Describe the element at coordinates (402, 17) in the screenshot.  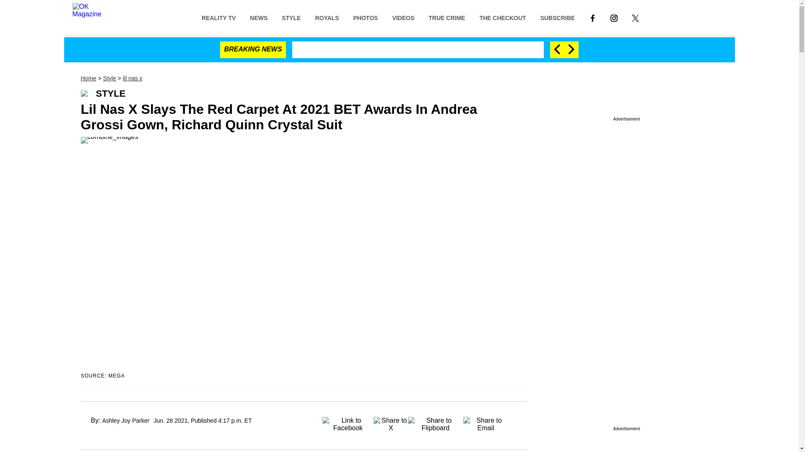
I see `VIDEOS` at that location.